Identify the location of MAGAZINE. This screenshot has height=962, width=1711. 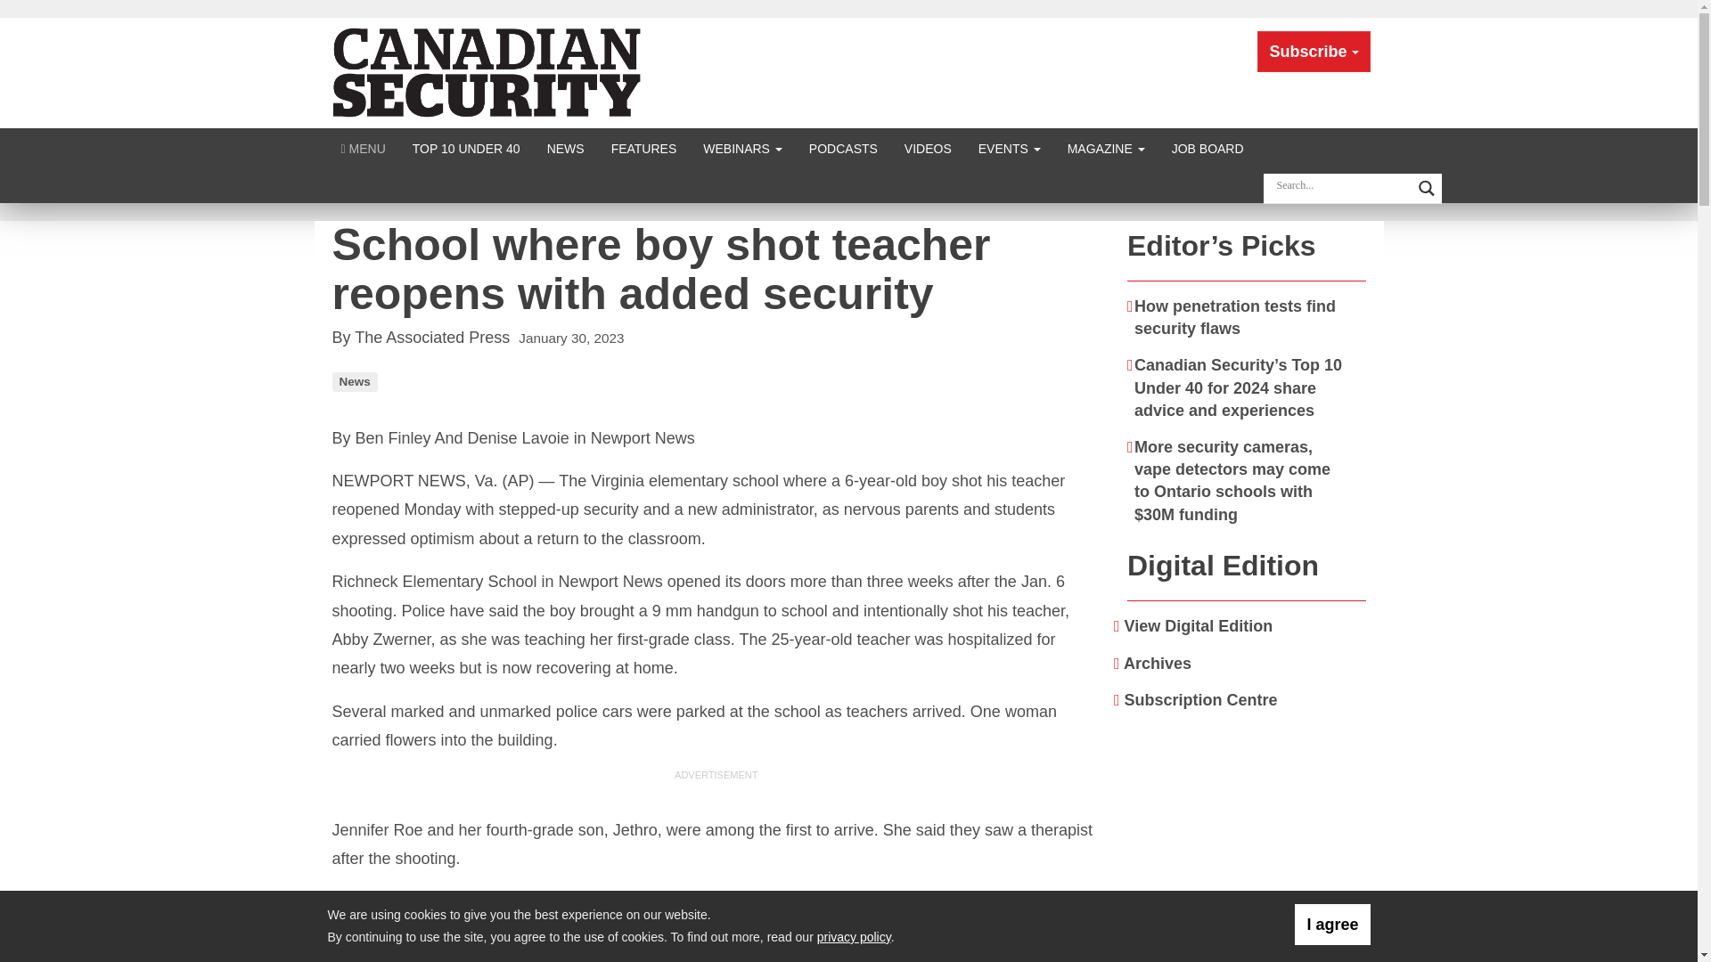
(1105, 148).